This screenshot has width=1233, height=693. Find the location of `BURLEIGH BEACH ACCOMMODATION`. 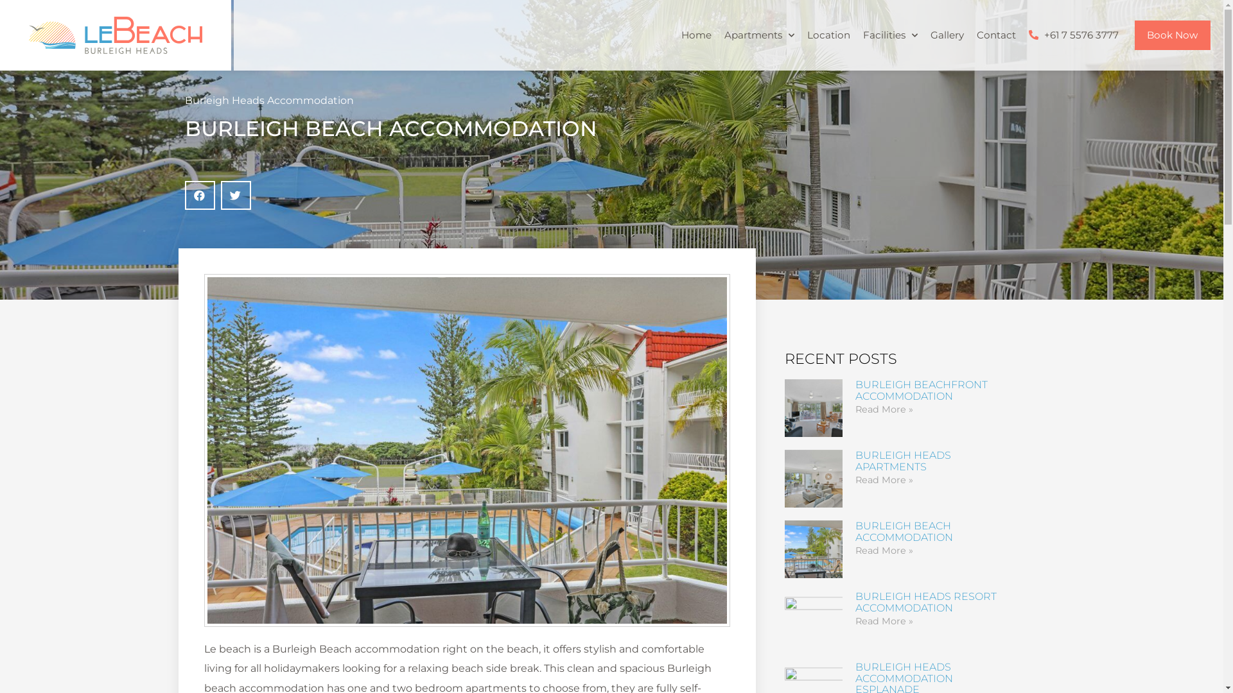

BURLEIGH BEACH ACCOMMODATION is located at coordinates (904, 531).